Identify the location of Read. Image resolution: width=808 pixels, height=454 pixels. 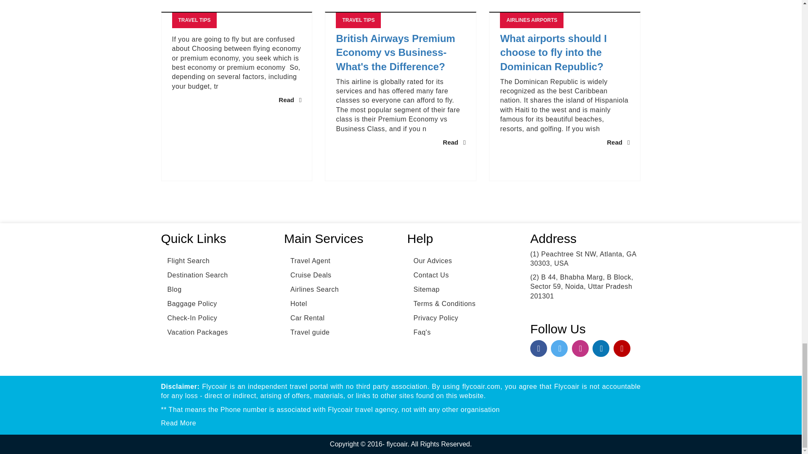
(290, 100).